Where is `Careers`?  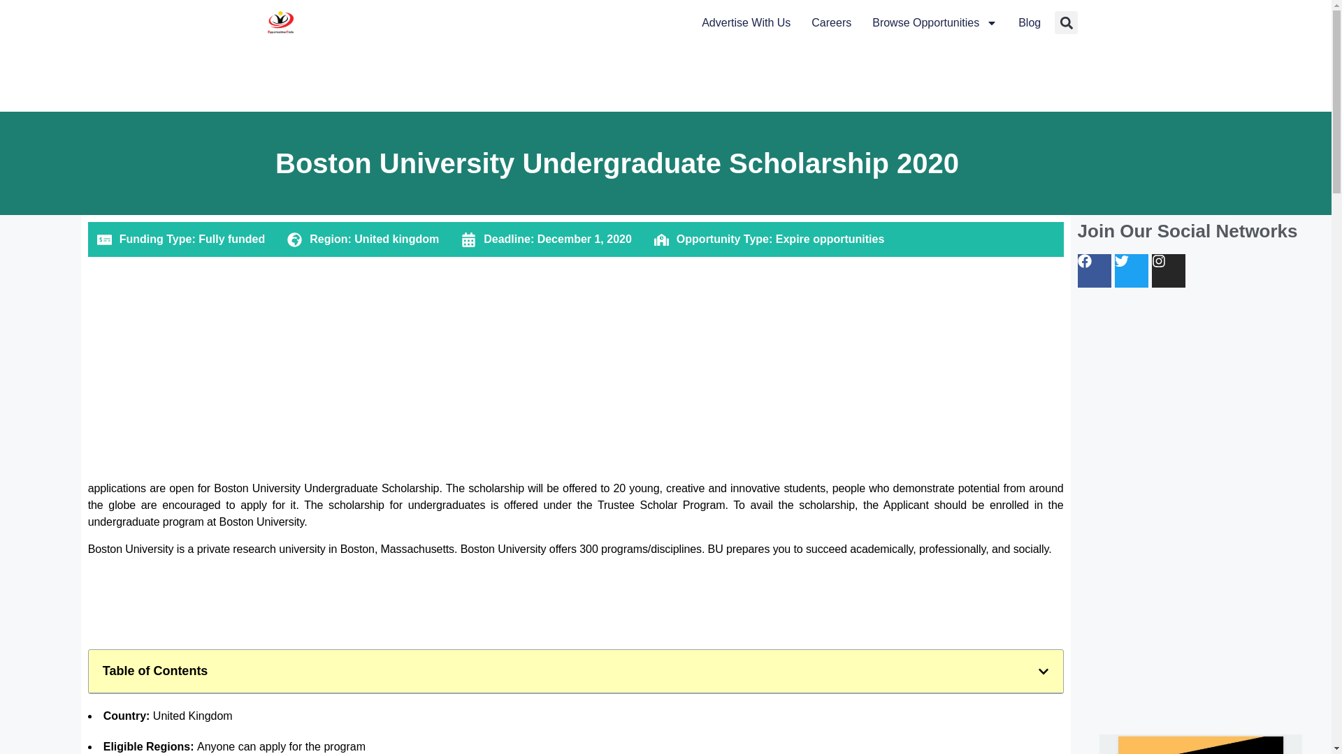 Careers is located at coordinates (831, 23).